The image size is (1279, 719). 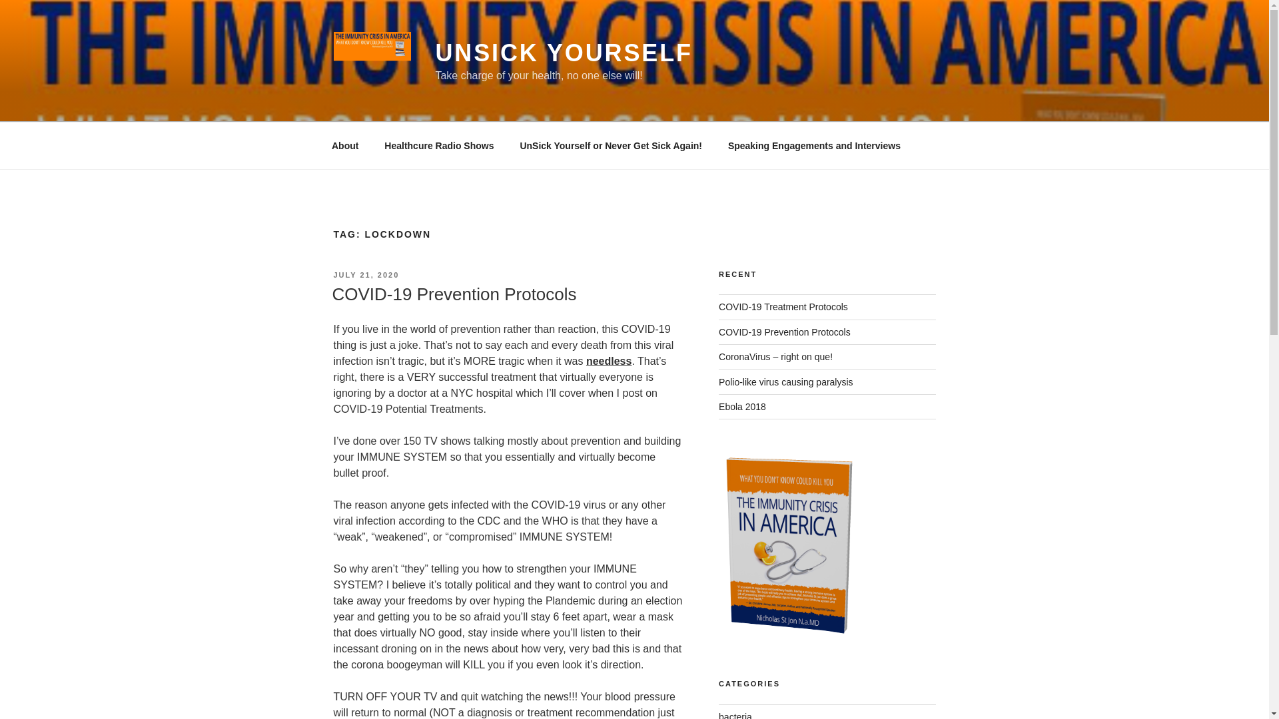 I want to click on Speaking Engagements and Interviews, so click(x=814, y=145).